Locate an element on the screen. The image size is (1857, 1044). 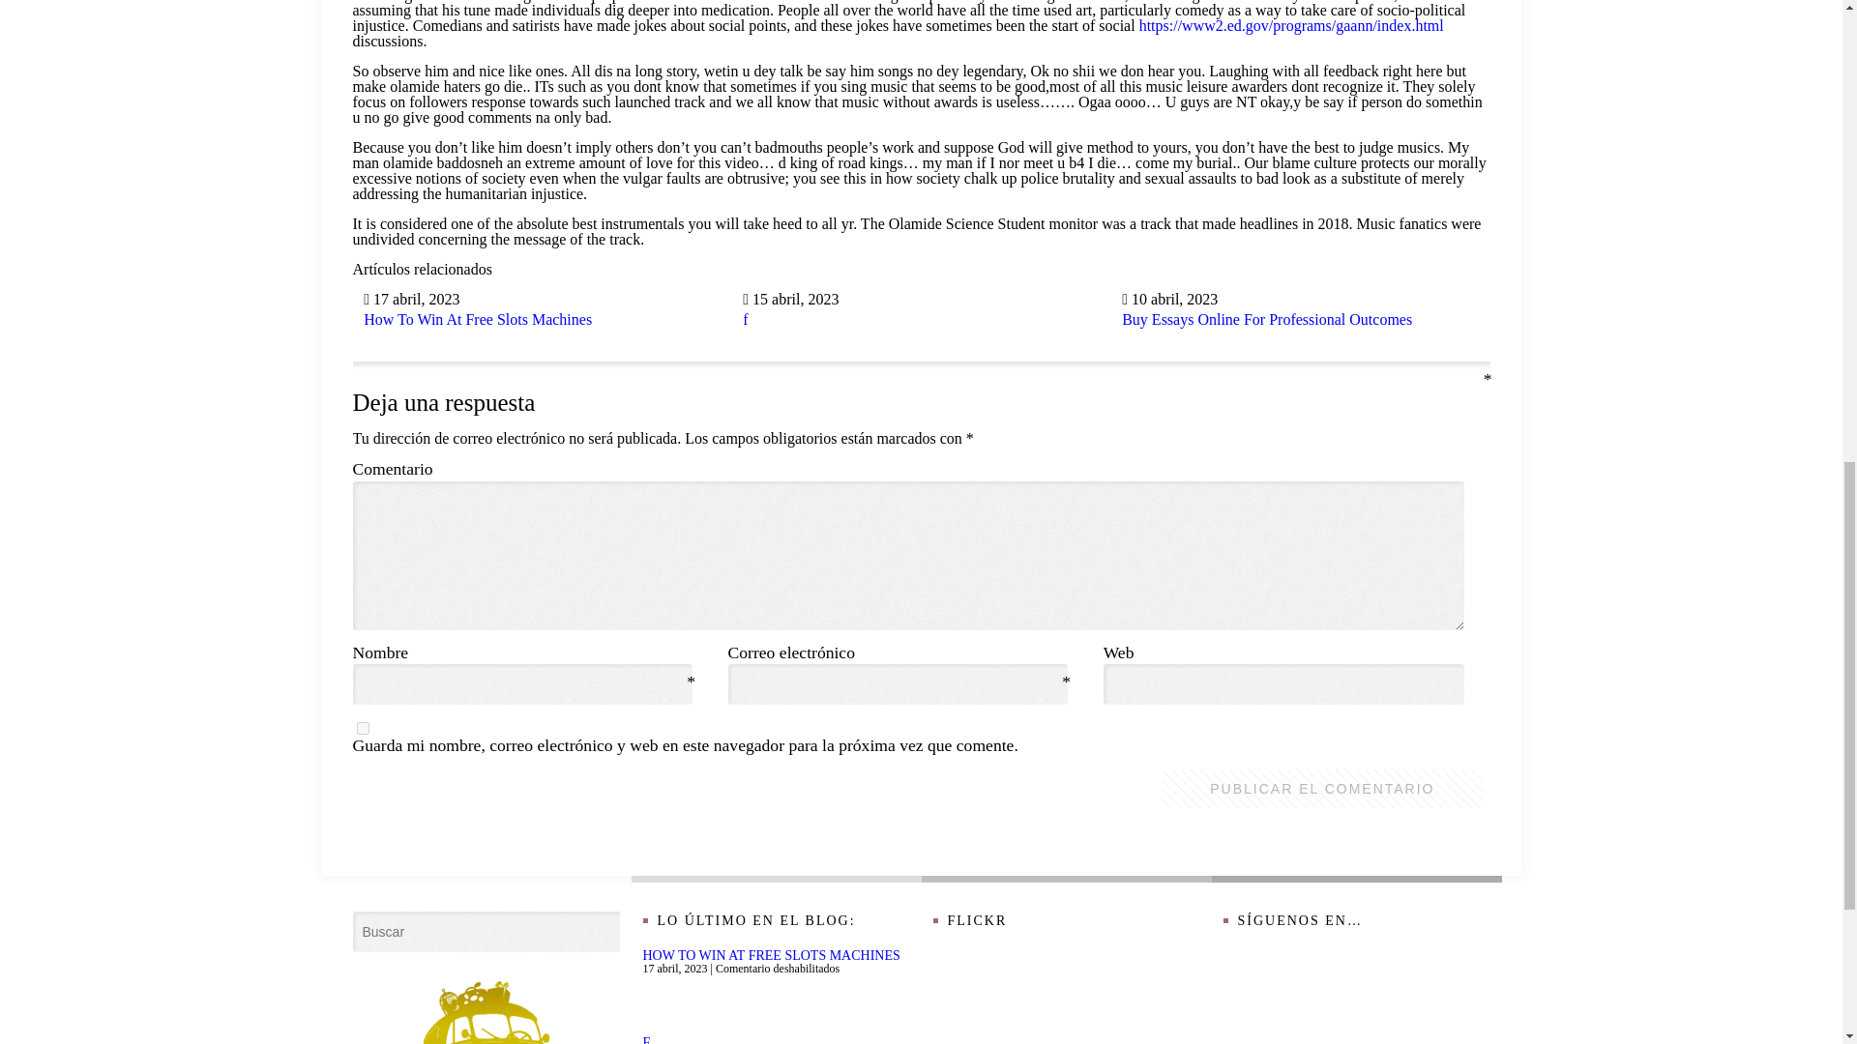
HOW TO WIN AT FREE SLOTS MACHINES is located at coordinates (770, 955).